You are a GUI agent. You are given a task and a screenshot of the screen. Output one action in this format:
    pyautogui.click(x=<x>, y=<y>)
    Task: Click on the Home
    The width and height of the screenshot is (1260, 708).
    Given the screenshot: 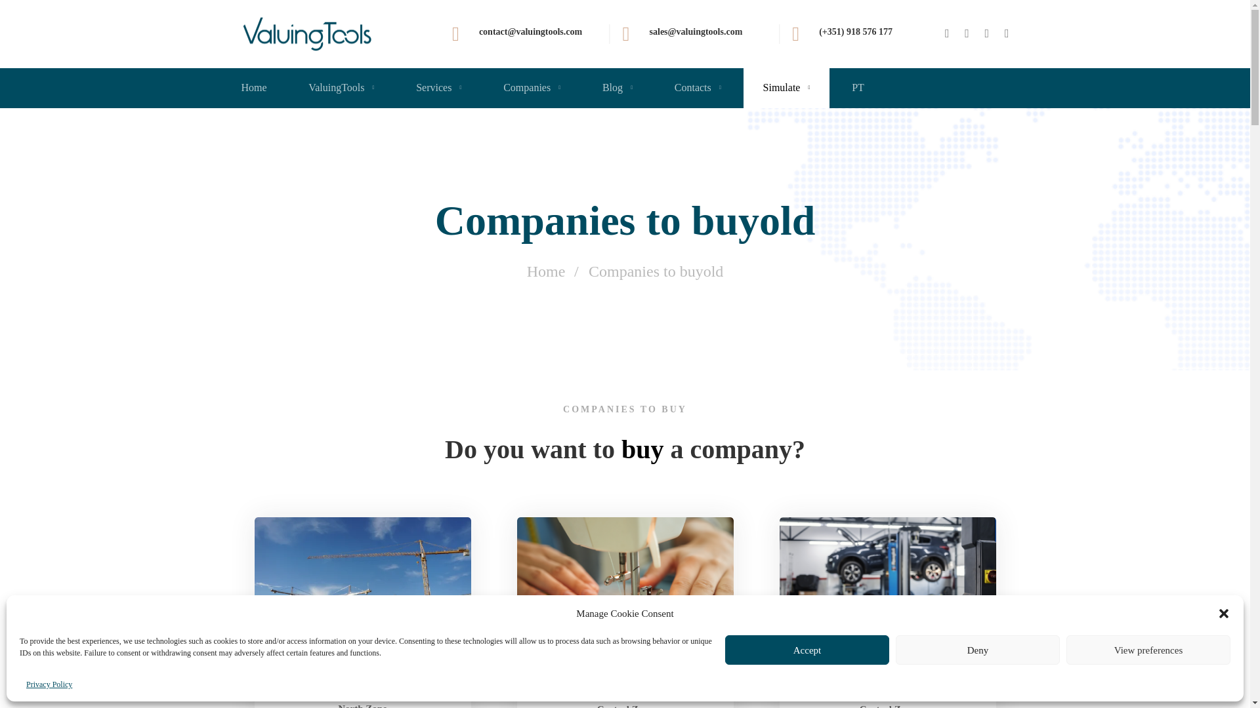 What is the action you would take?
    pyautogui.click(x=264, y=88)
    